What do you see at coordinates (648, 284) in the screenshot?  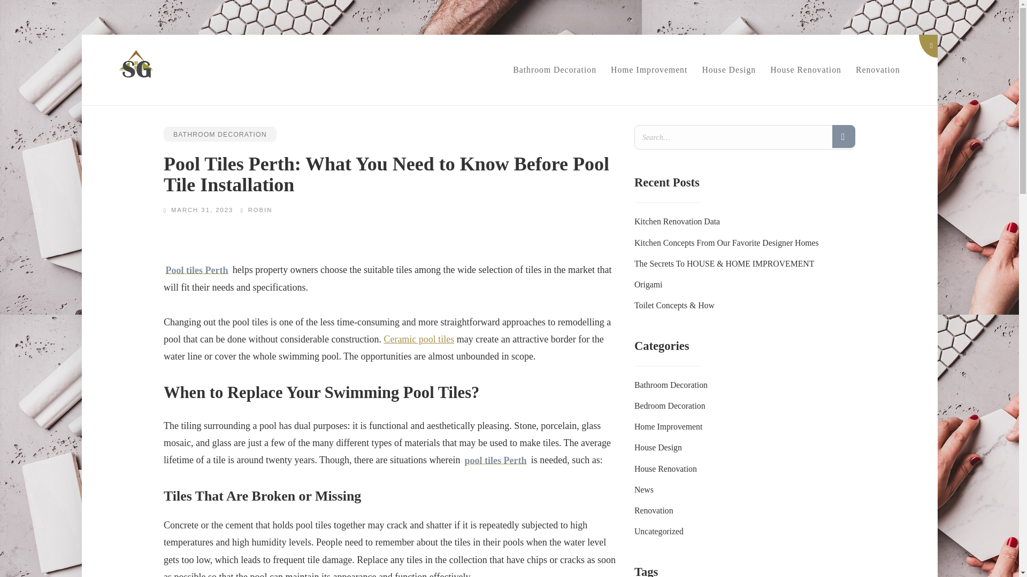 I see `Origami` at bounding box center [648, 284].